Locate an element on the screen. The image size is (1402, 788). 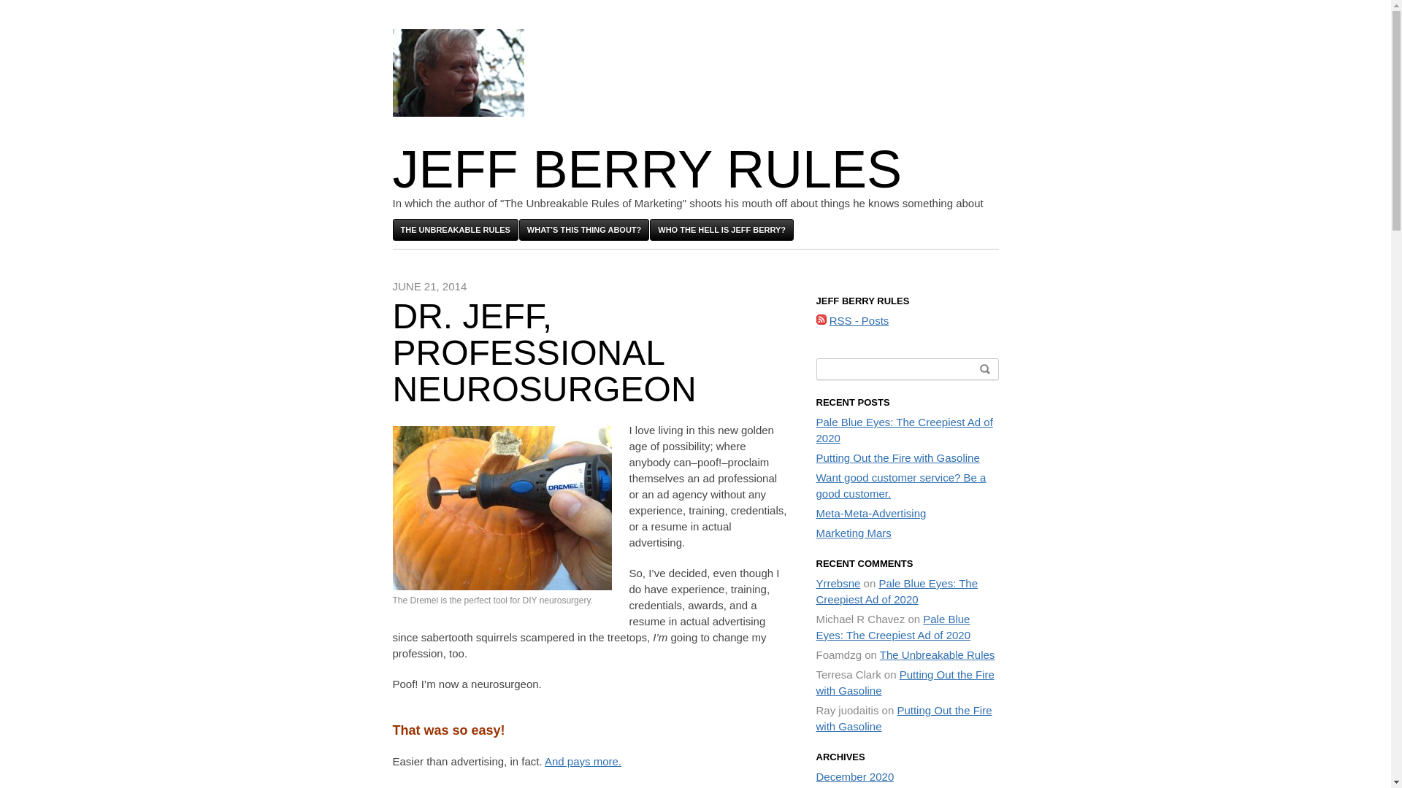
THE UNBREAKABLE RULES is located at coordinates (456, 230).